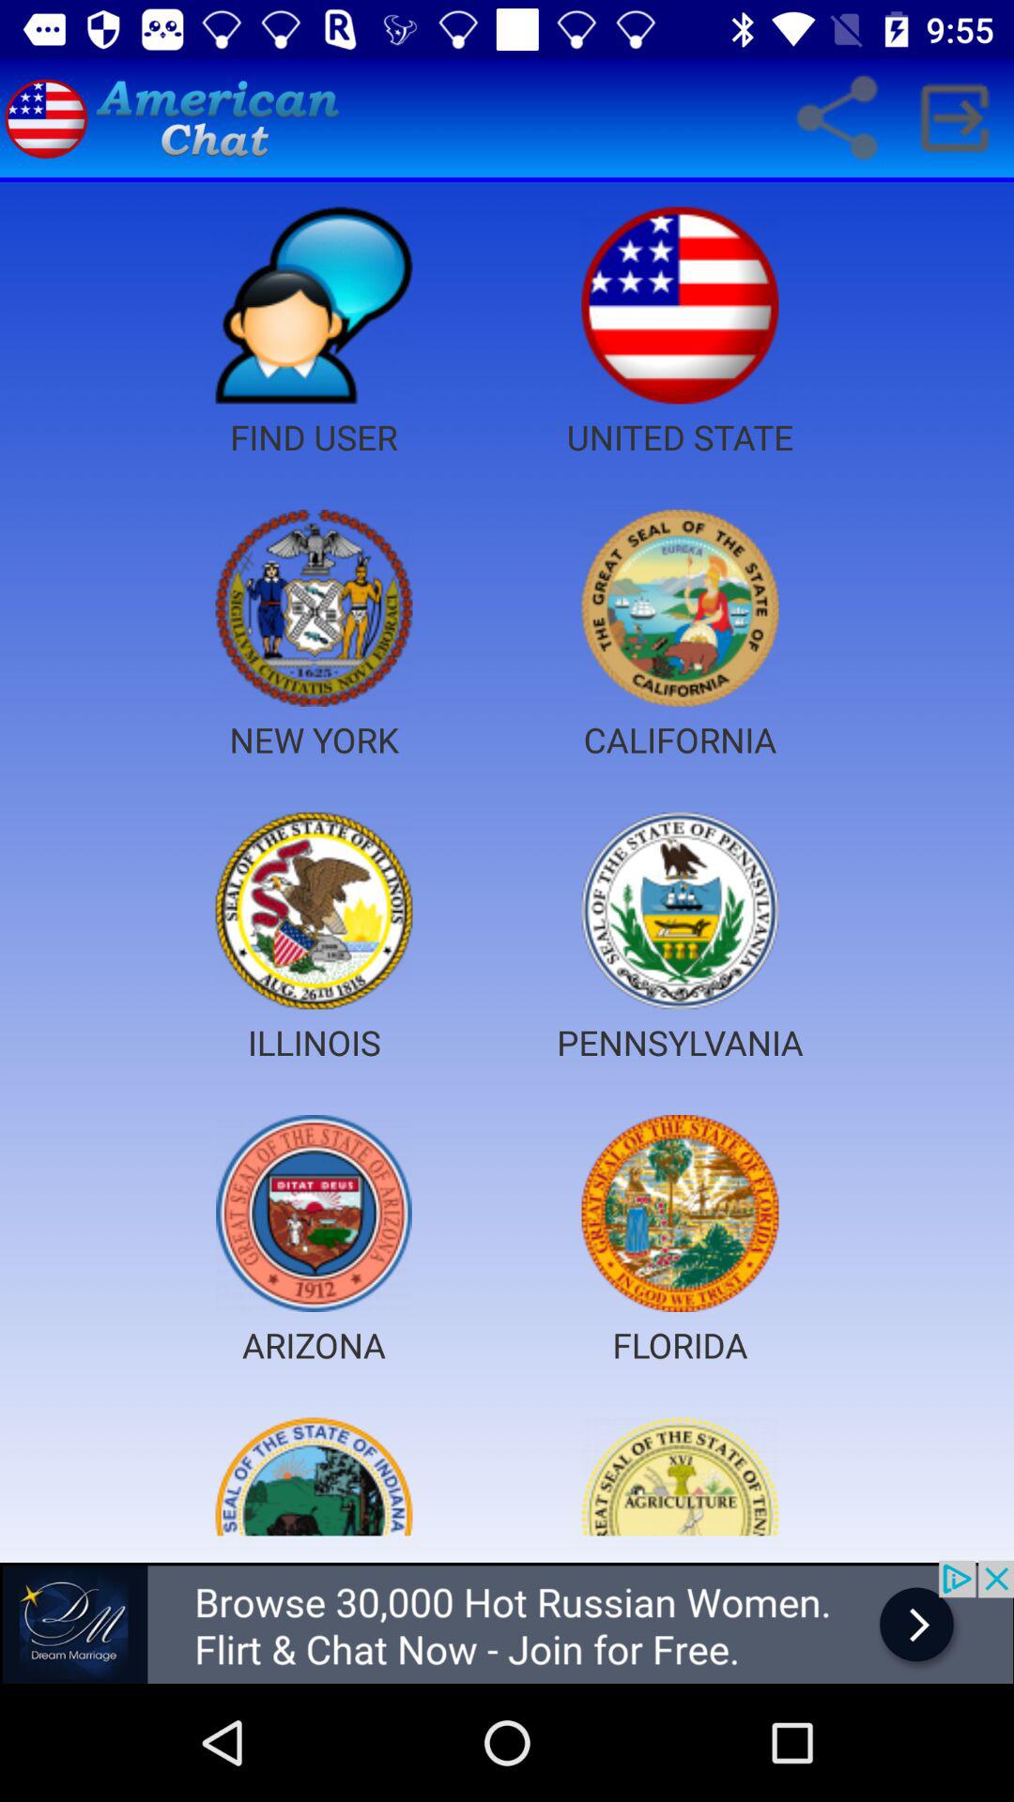  What do you see at coordinates (836, 118) in the screenshot?
I see `click on share` at bounding box center [836, 118].